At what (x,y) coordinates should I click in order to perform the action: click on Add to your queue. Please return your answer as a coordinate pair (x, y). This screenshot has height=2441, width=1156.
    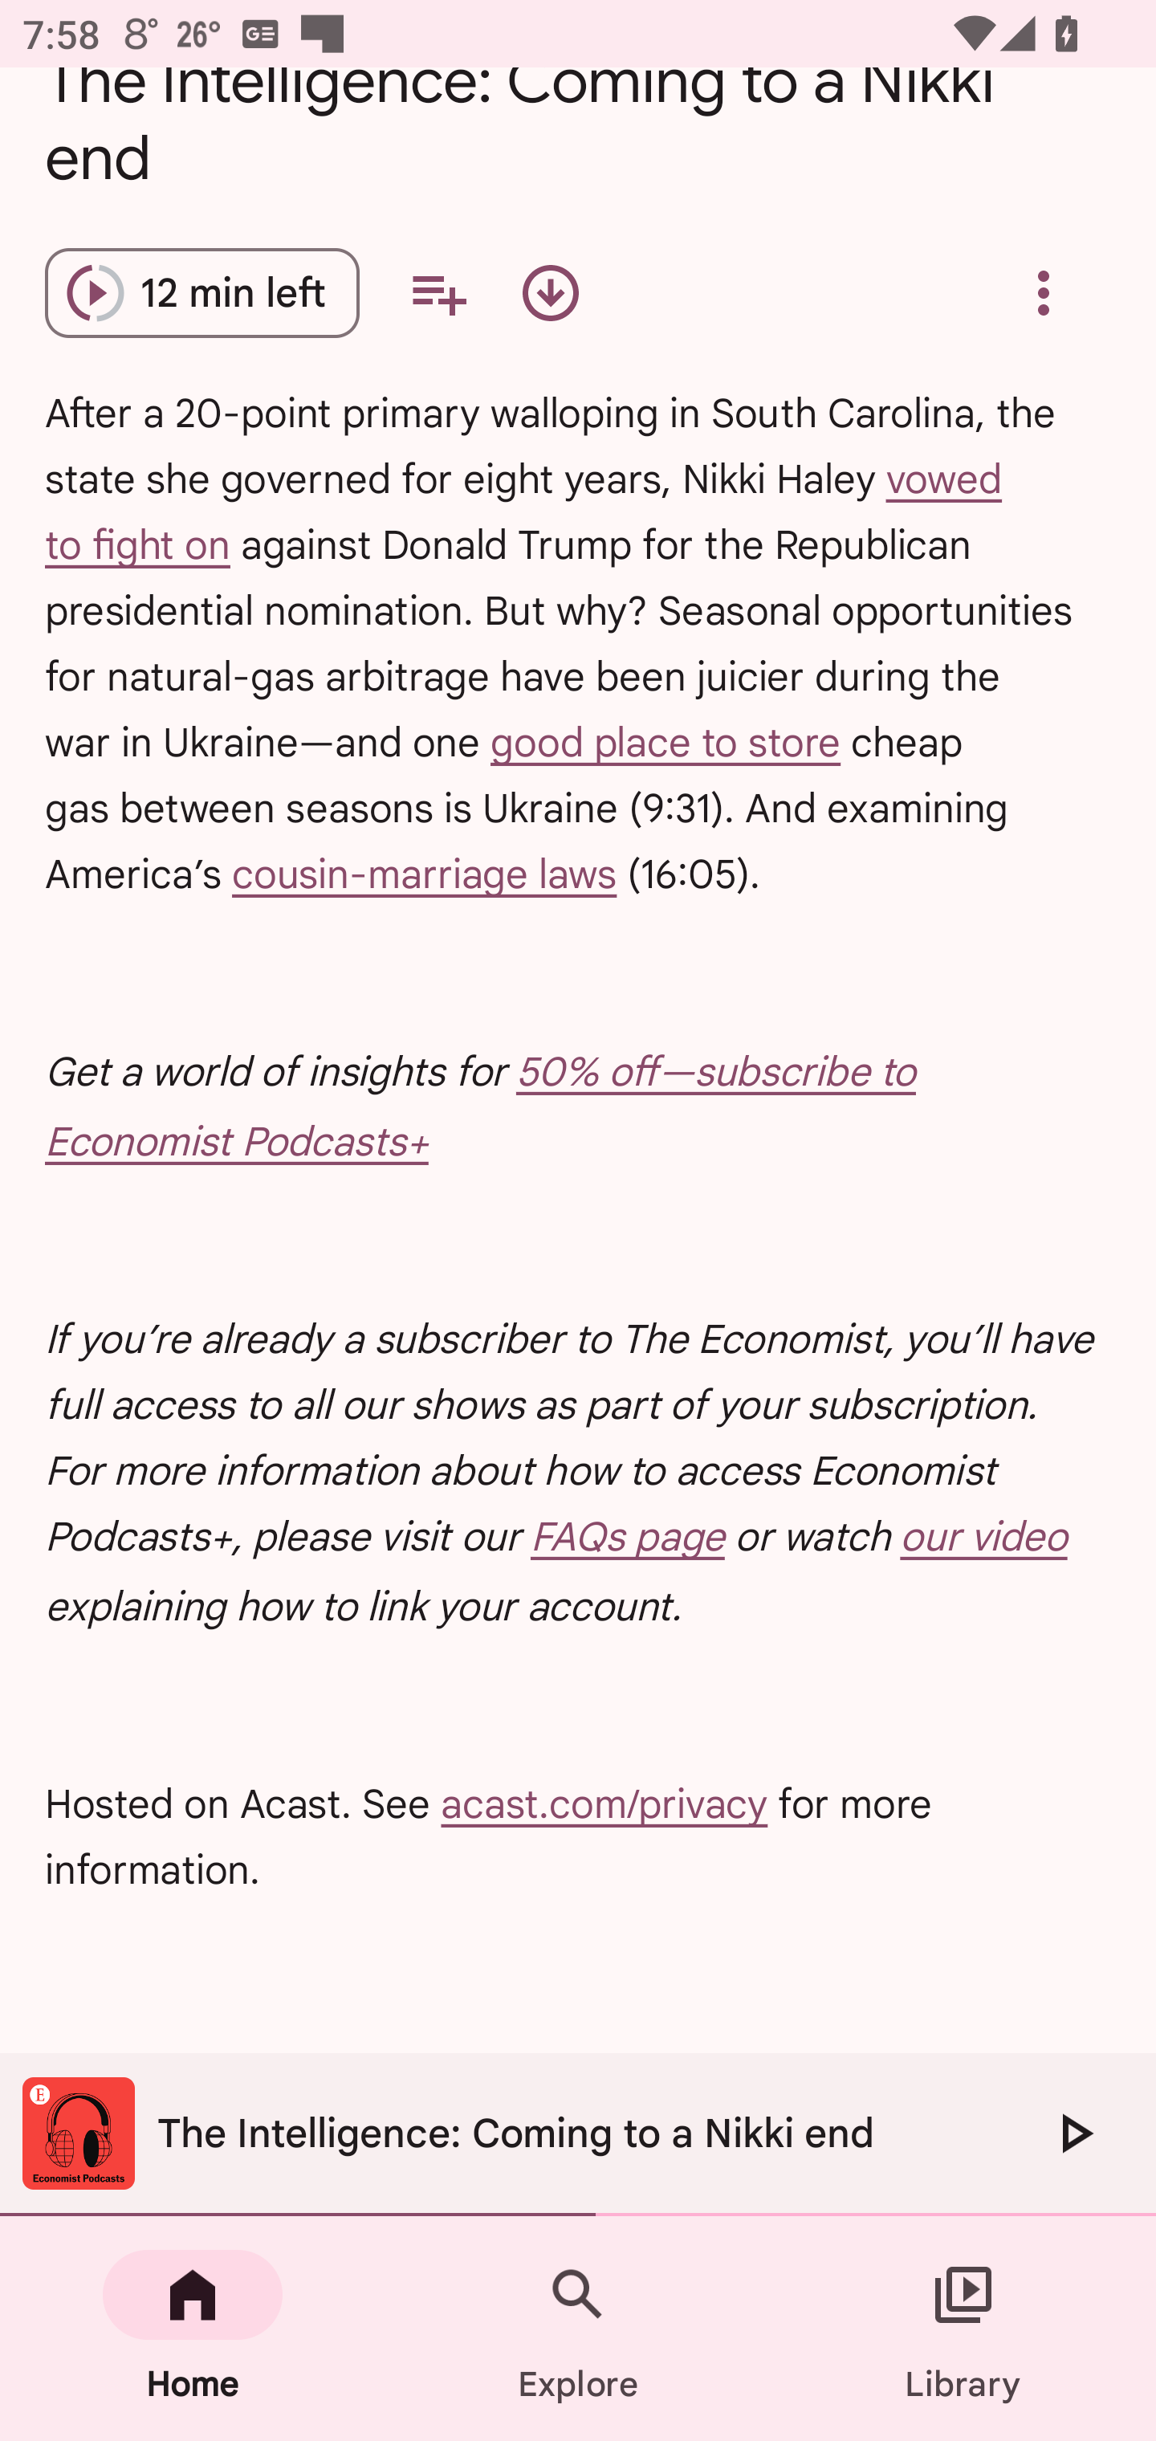
    Looking at the image, I should click on (438, 292).